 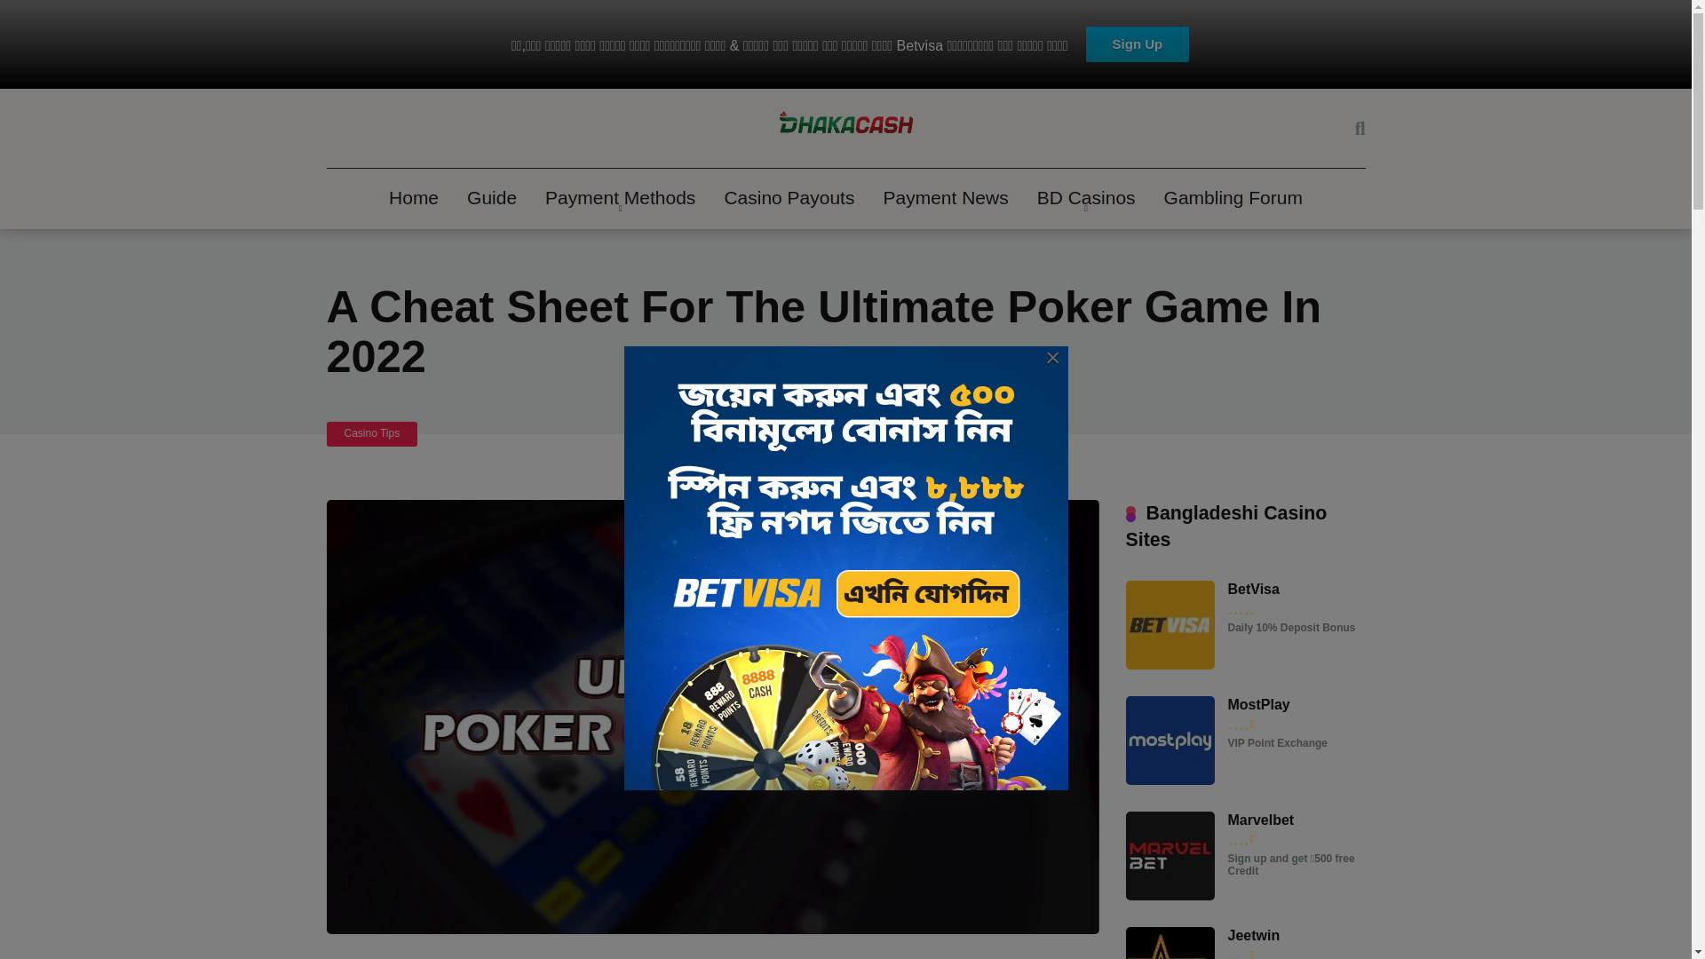 I want to click on Casino Tips, so click(x=372, y=433).